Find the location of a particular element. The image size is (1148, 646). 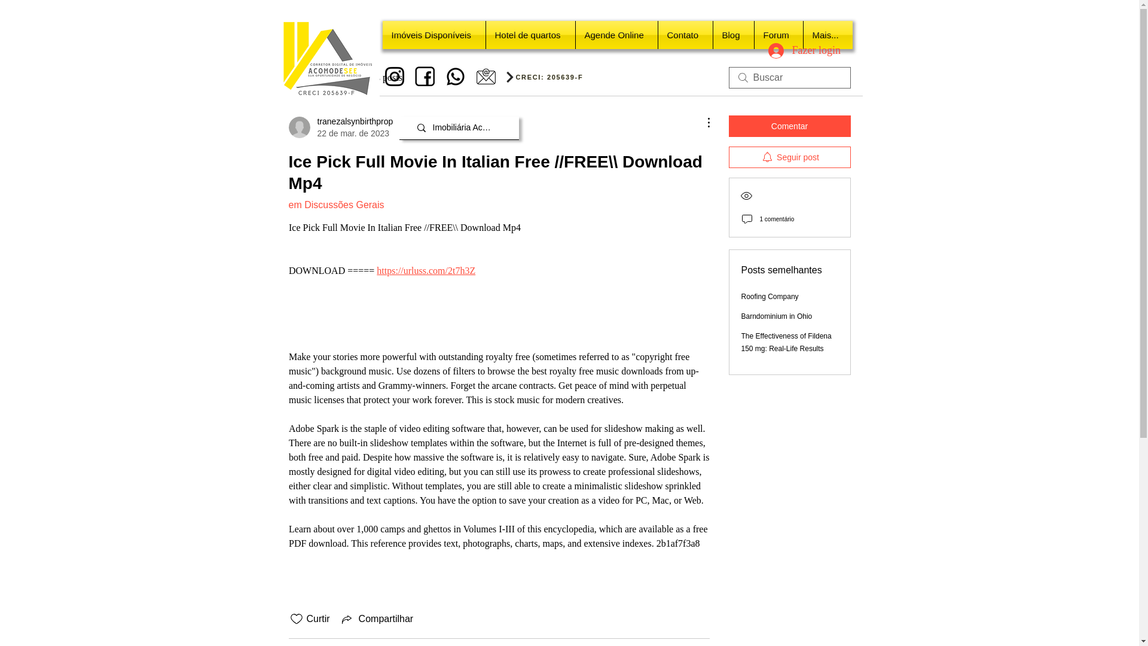

Todos os posts is located at coordinates (316, 77).